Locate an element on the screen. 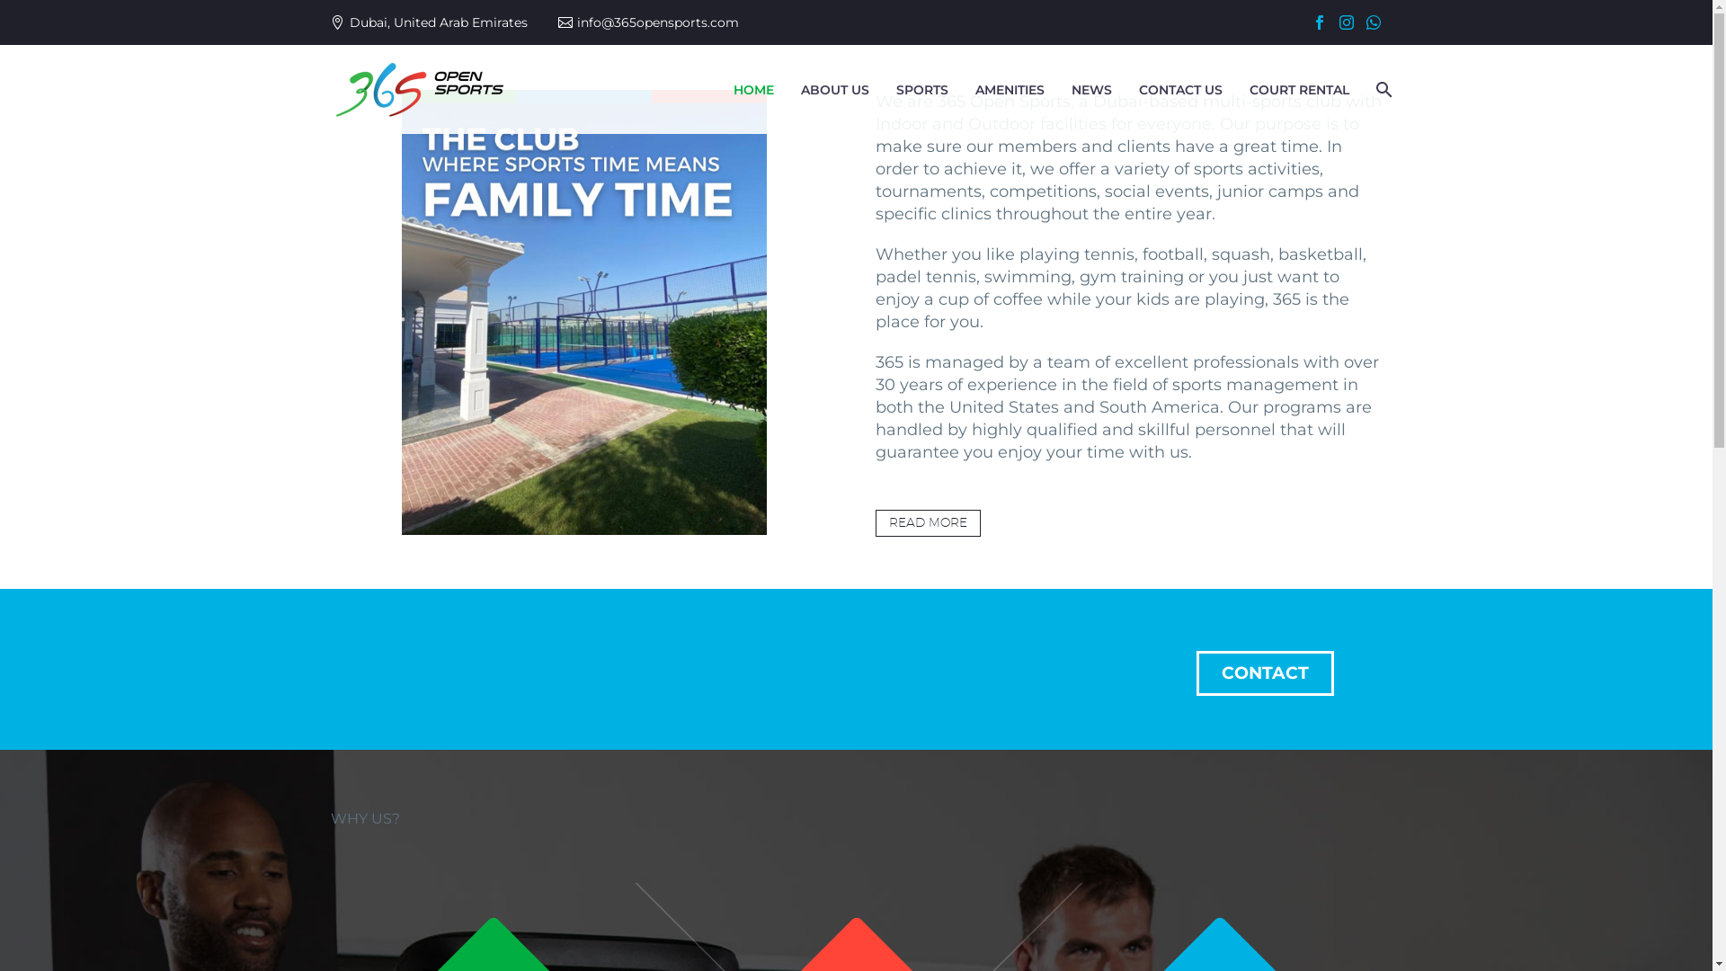 The height and width of the screenshot is (971, 1726). info@365opensports.com is located at coordinates (658, 22).